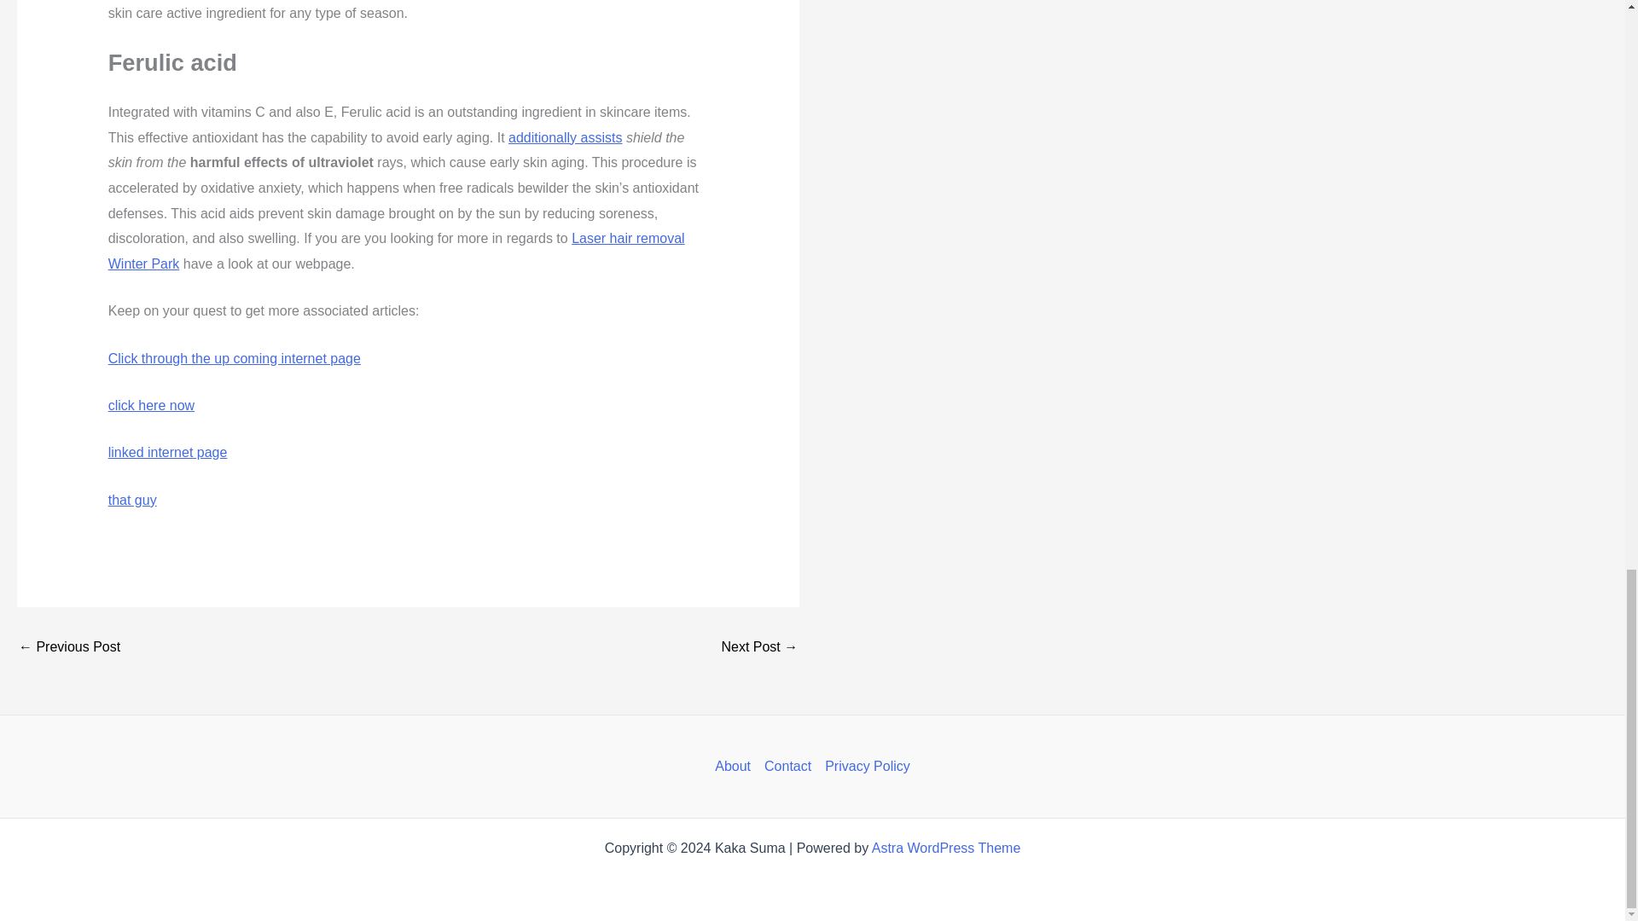  What do you see at coordinates (167, 452) in the screenshot?
I see `linked internet page` at bounding box center [167, 452].